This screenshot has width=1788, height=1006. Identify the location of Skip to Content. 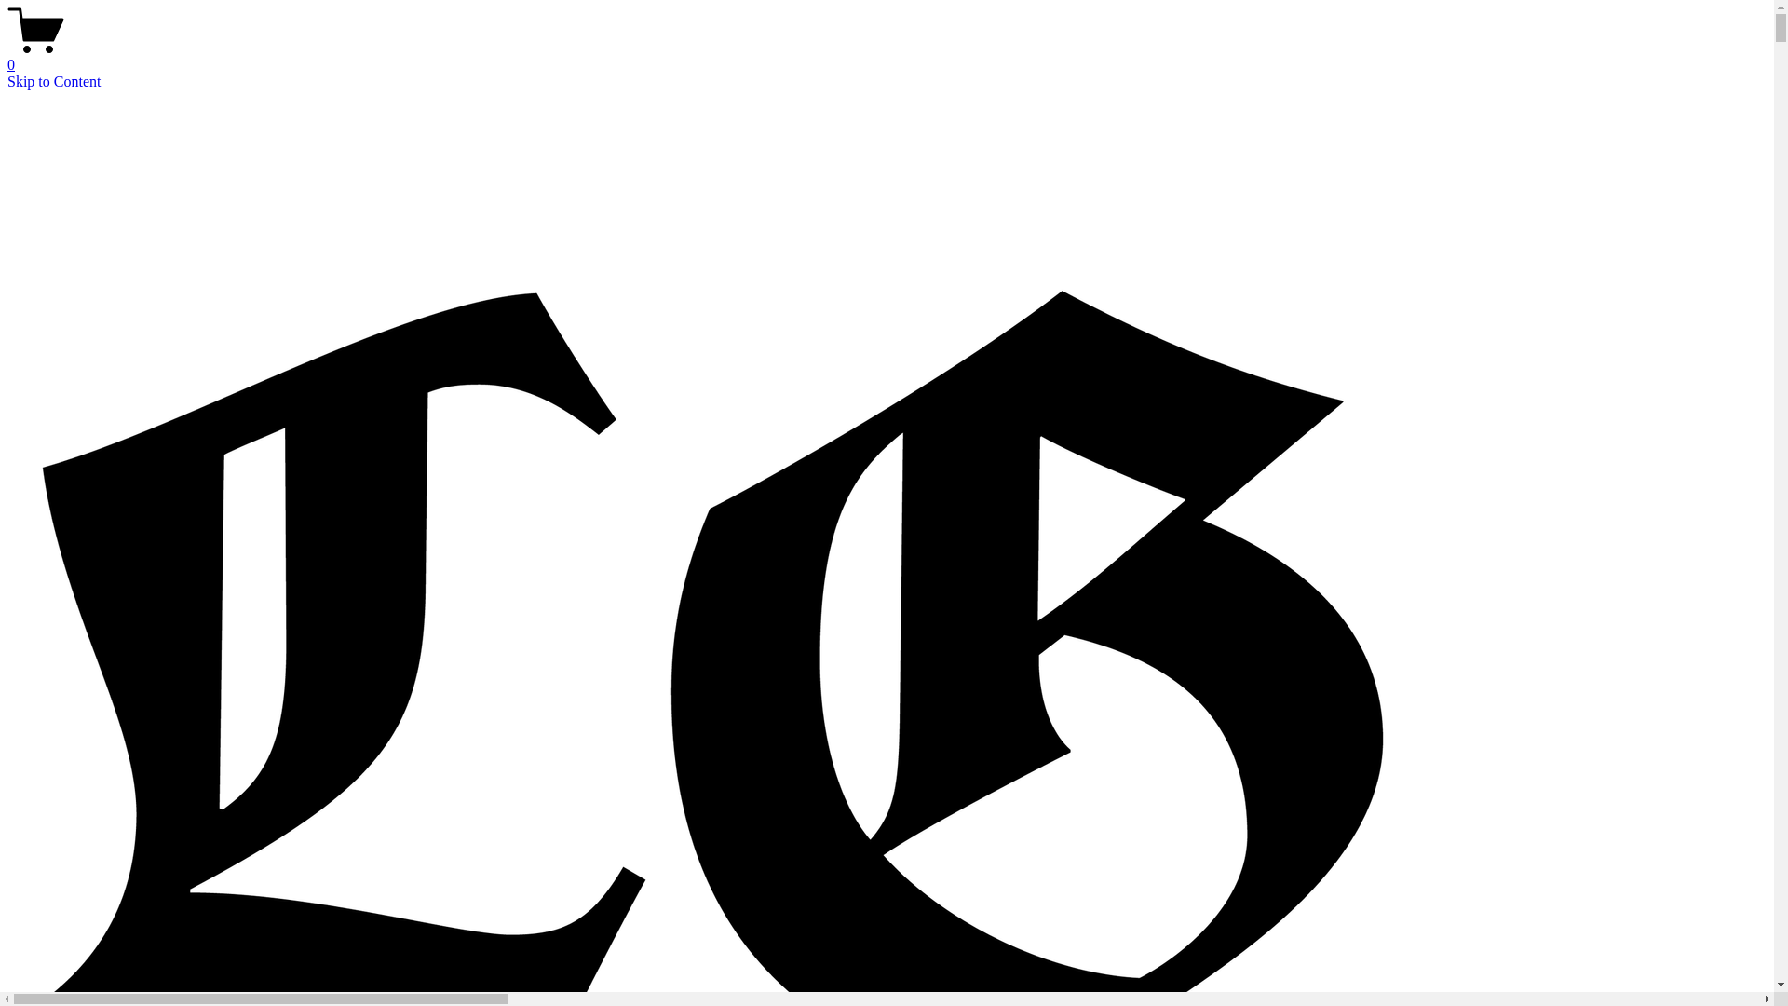
(54, 82).